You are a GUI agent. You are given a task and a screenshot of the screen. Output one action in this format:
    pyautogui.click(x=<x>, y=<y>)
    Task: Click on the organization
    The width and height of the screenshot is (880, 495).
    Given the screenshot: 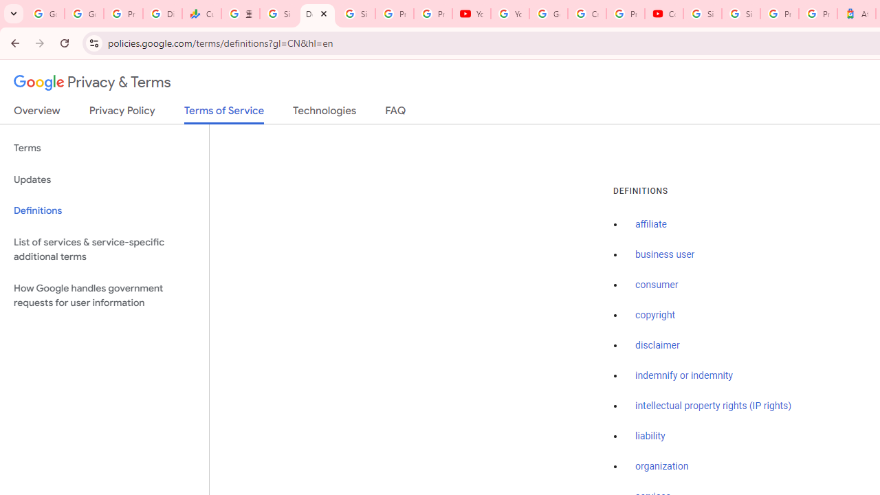 What is the action you would take?
    pyautogui.click(x=662, y=467)
    